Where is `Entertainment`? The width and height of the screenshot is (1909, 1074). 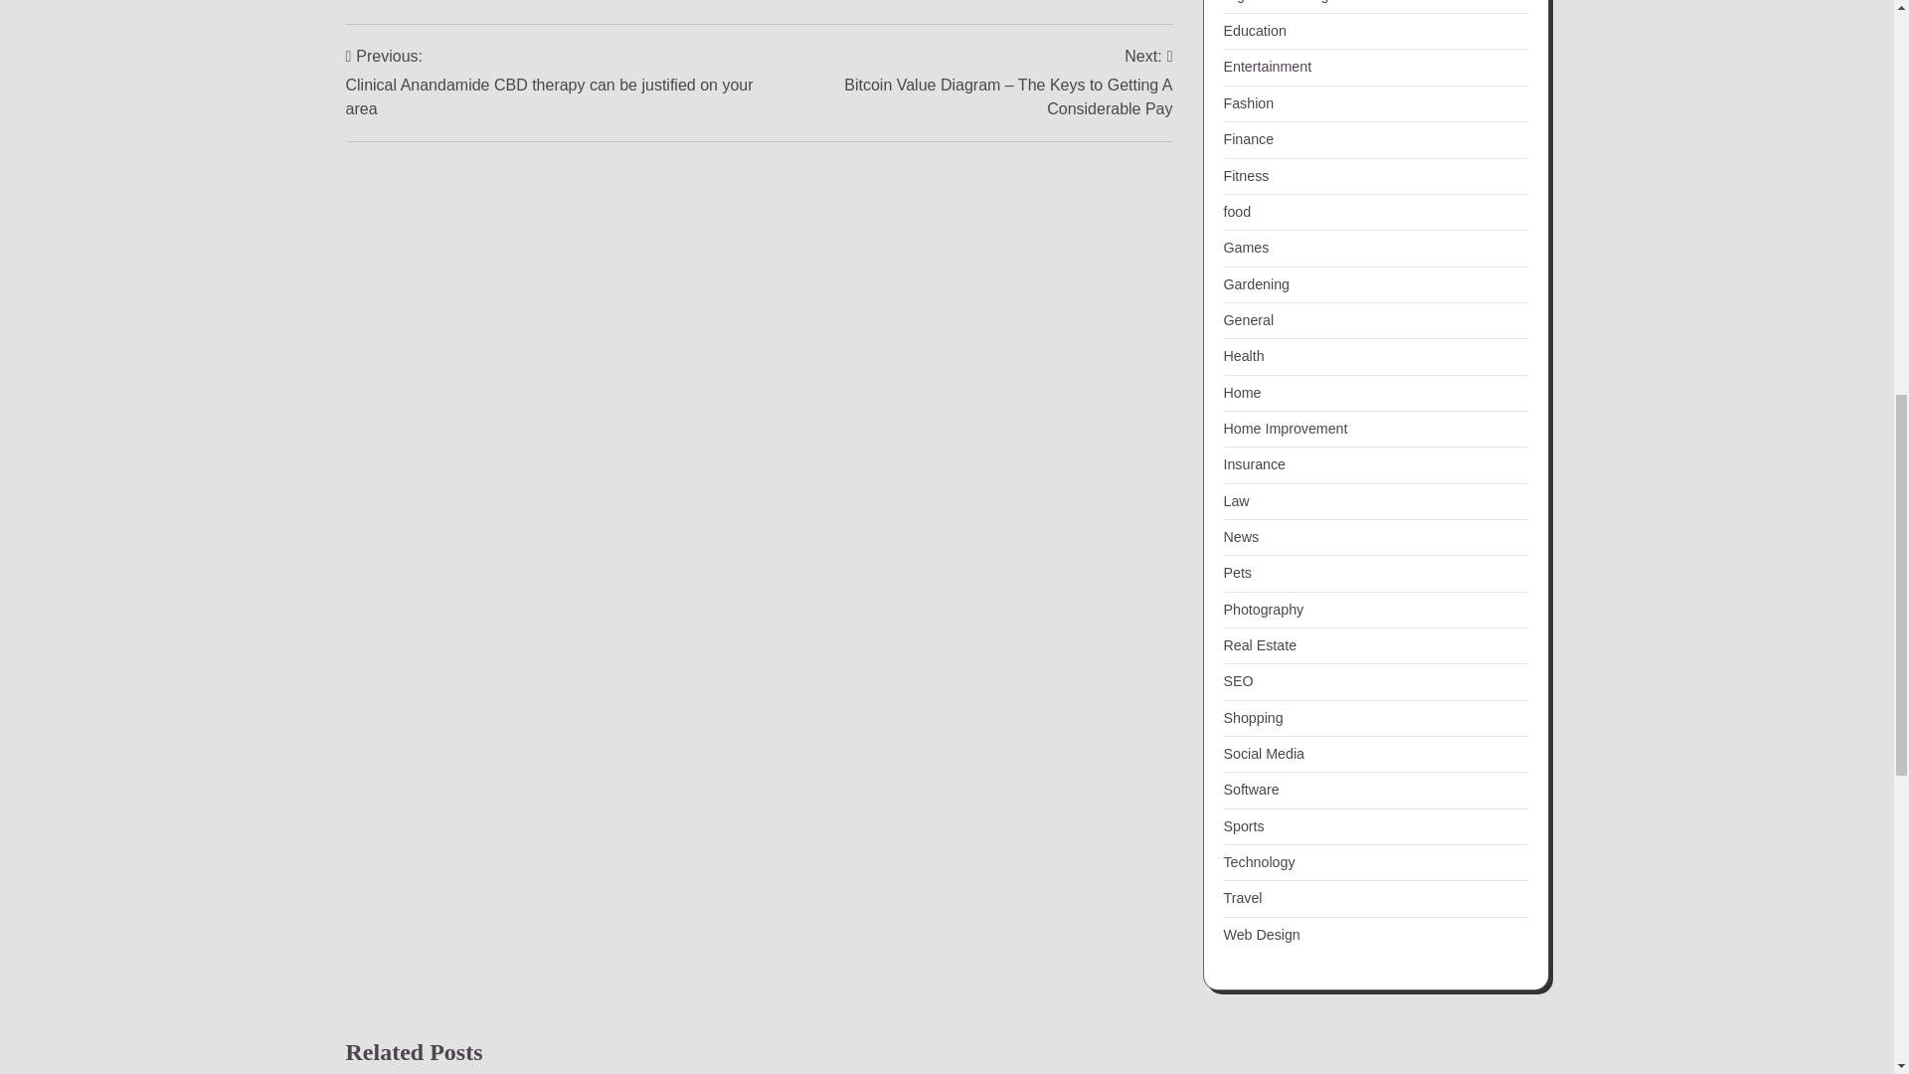 Entertainment is located at coordinates (1267, 66).